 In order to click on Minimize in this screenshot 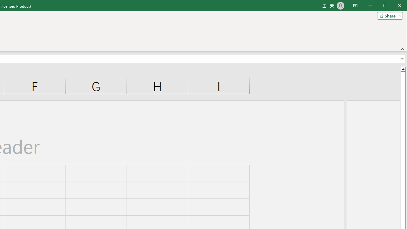, I will do `click(387, 6)`.